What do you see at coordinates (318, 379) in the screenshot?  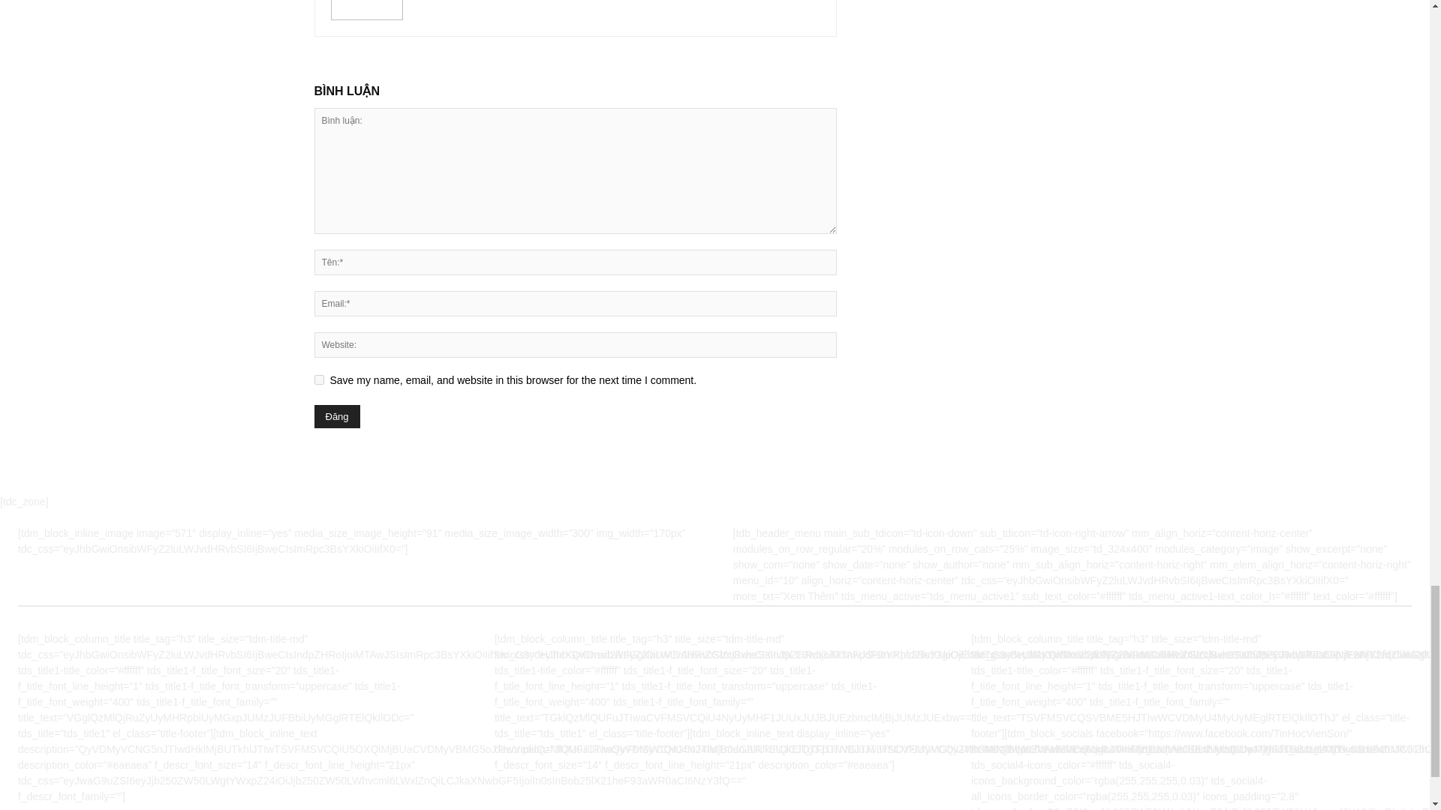 I see `yes` at bounding box center [318, 379].